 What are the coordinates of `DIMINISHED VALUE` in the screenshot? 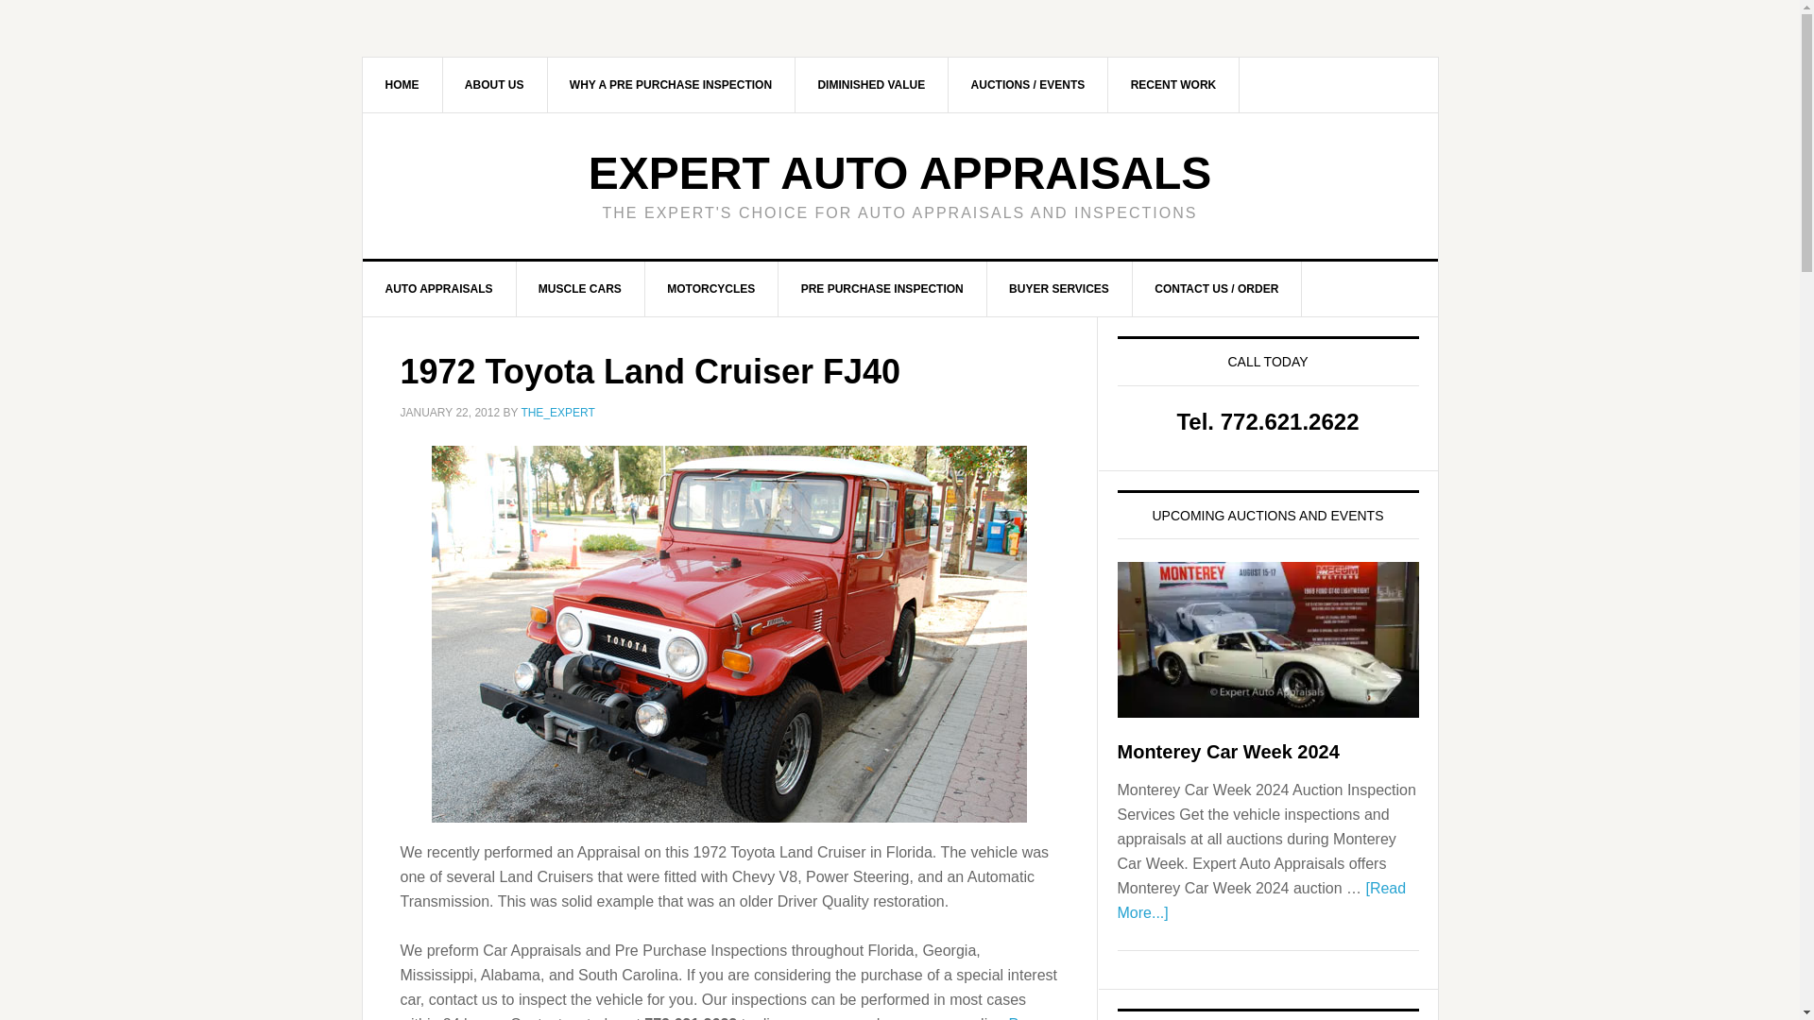 It's located at (871, 84).